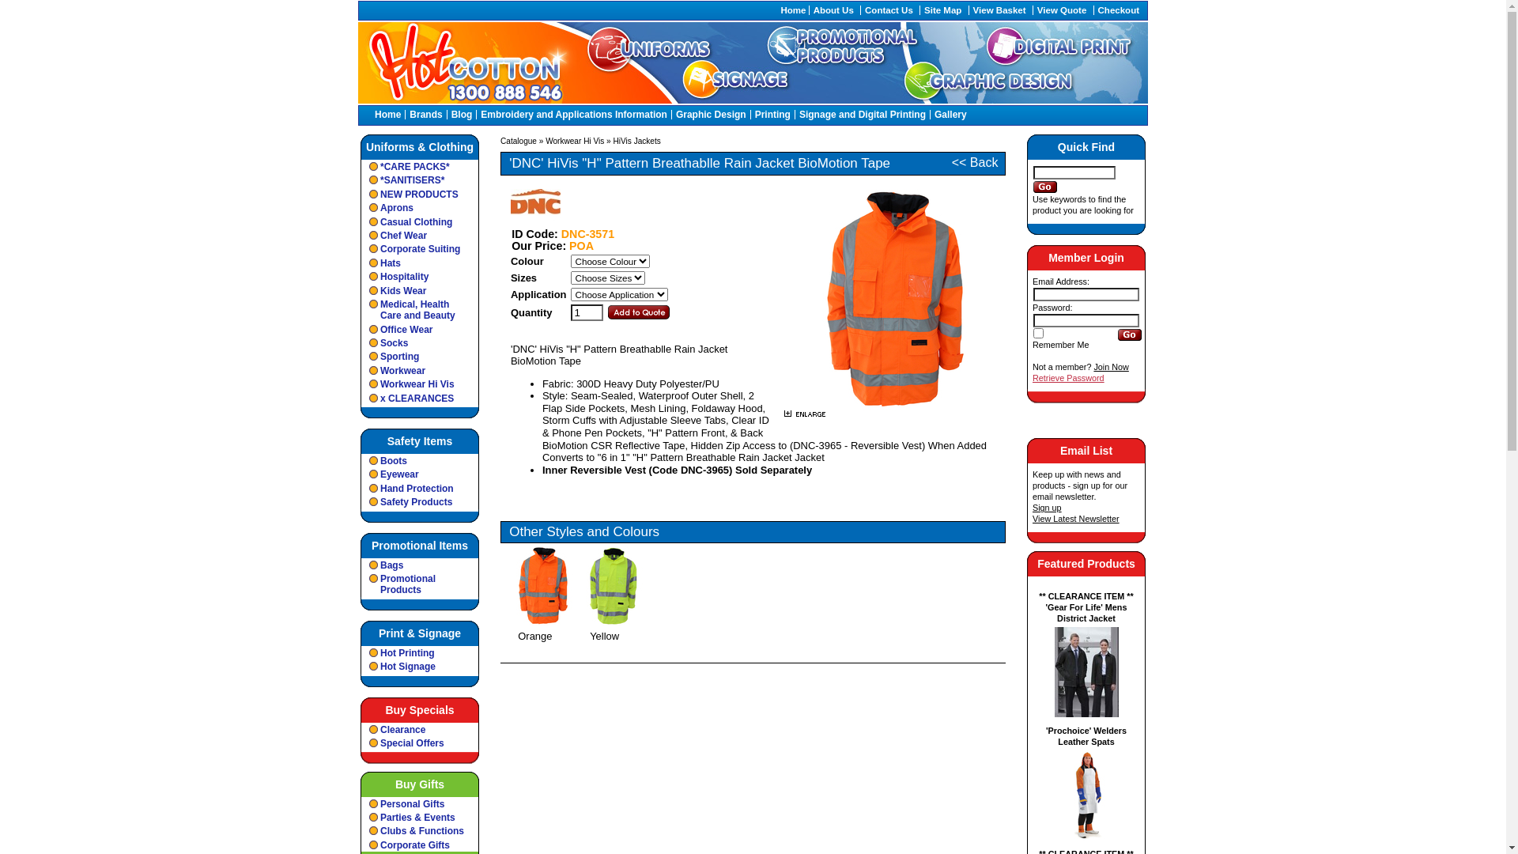 Image resolution: width=1518 pixels, height=854 pixels. What do you see at coordinates (421, 236) in the screenshot?
I see `Chef Wear` at bounding box center [421, 236].